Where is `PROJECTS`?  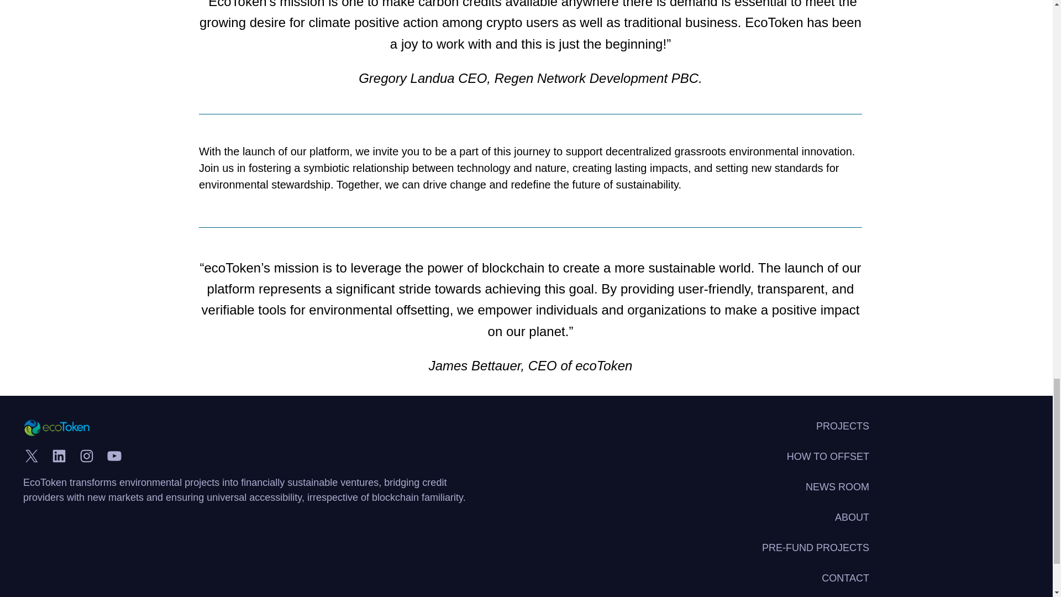 PROJECTS is located at coordinates (842, 427).